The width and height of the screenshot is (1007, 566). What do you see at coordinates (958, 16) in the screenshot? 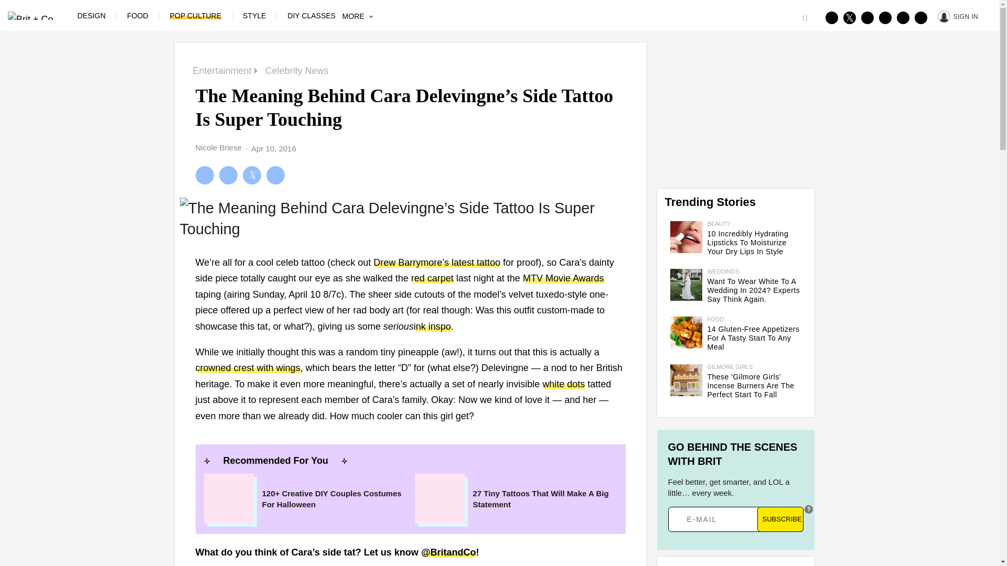
I see `SIGN IN` at bounding box center [958, 16].